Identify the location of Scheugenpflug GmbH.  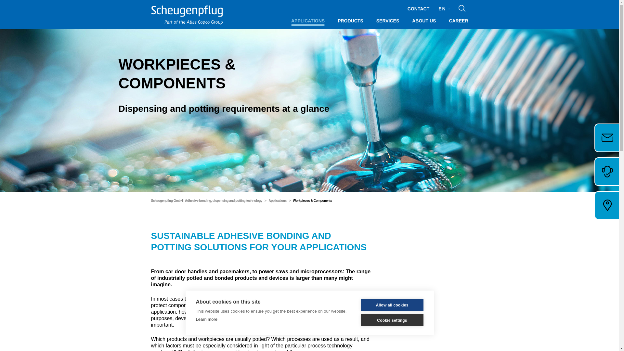
(190, 15).